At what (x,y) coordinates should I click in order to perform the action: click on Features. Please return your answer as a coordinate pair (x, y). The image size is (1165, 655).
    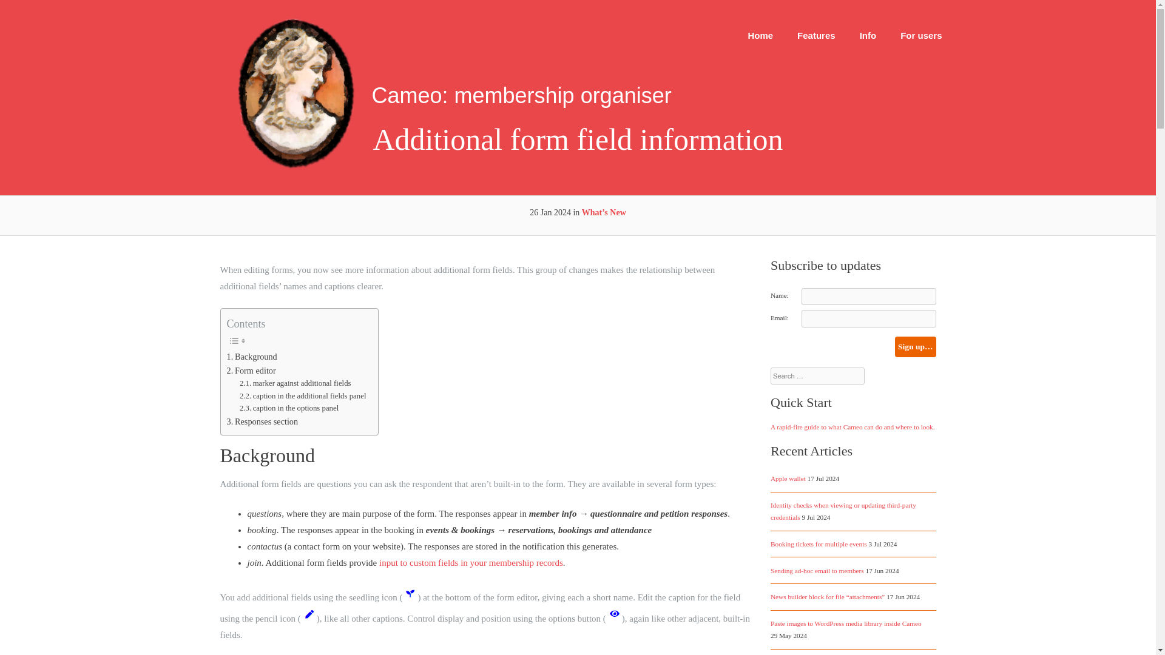
    Looking at the image, I should click on (817, 35).